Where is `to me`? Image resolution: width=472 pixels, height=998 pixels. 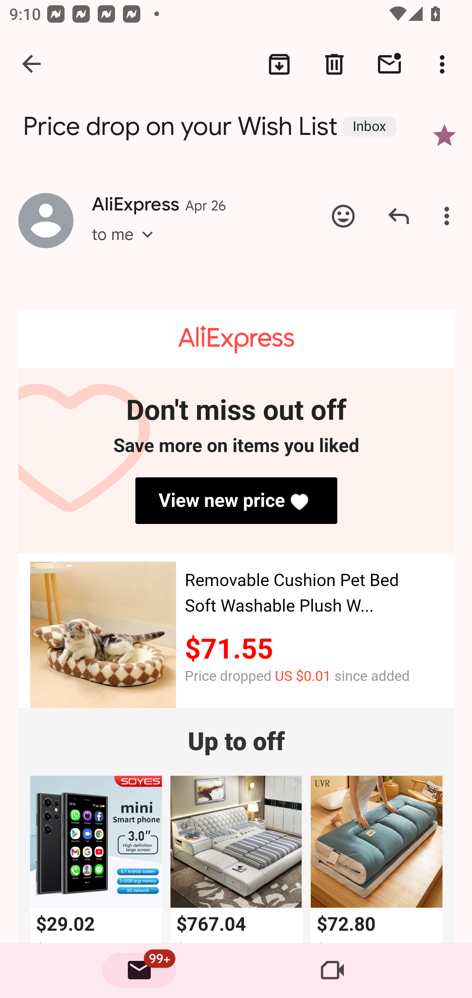
to me is located at coordinates (127, 246).